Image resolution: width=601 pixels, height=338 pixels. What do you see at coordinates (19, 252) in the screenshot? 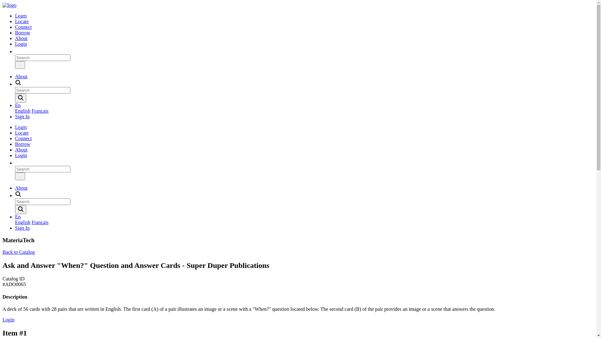
I see `Back to Catalog` at bounding box center [19, 252].